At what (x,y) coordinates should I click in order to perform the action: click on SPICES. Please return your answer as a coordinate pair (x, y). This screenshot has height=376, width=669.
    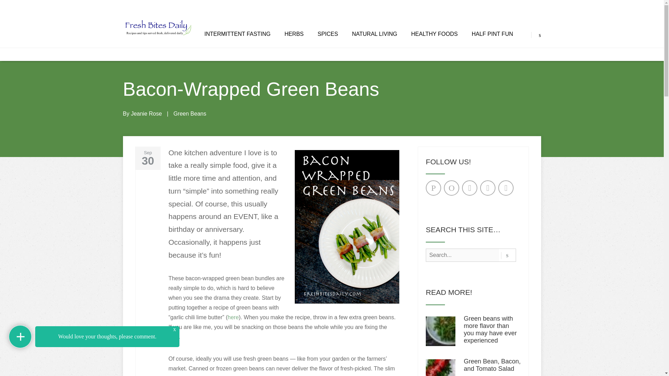
    Looking at the image, I should click on (328, 34).